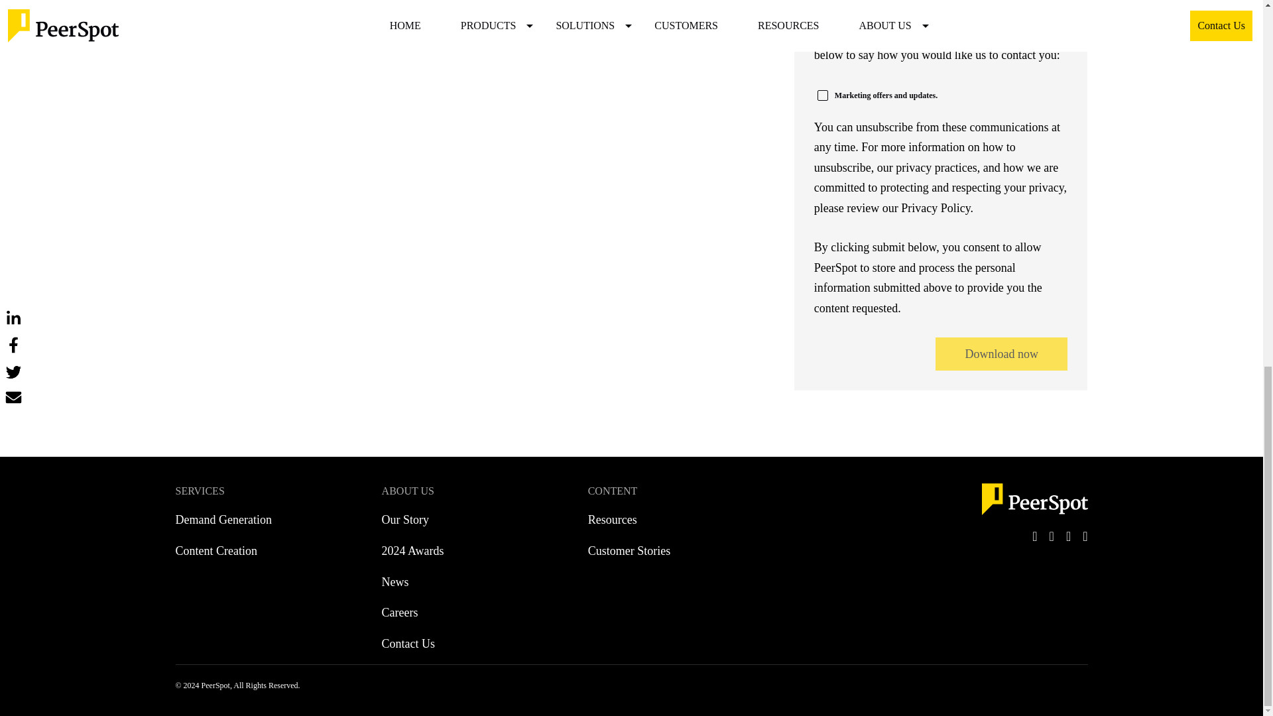 This screenshot has width=1273, height=716. I want to click on Careers, so click(400, 613).